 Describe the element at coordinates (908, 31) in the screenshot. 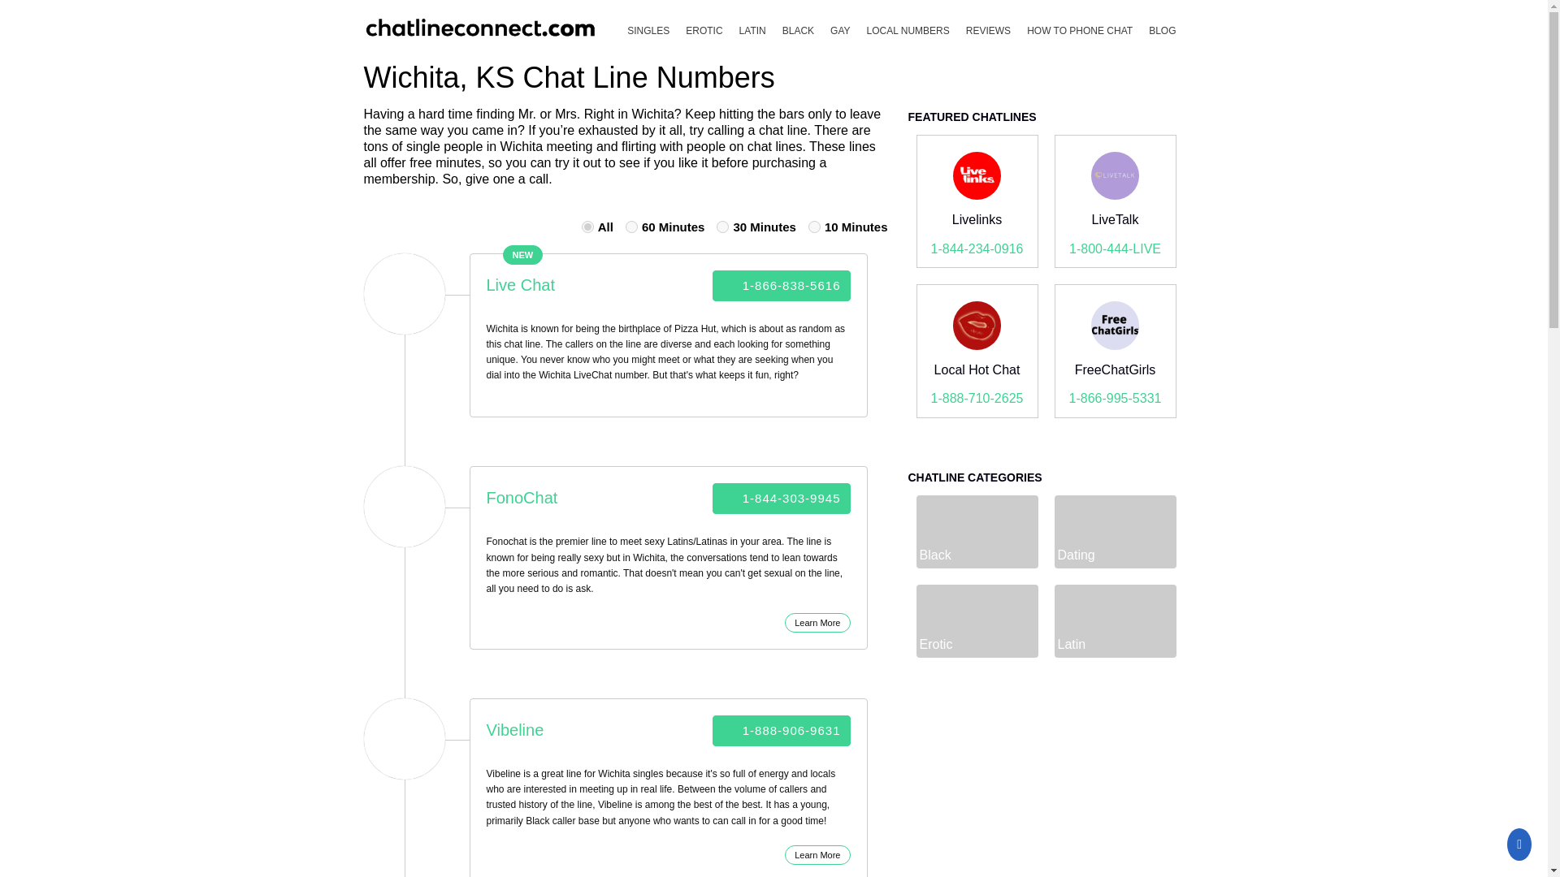

I see `LOCAL NUMBERS` at that location.